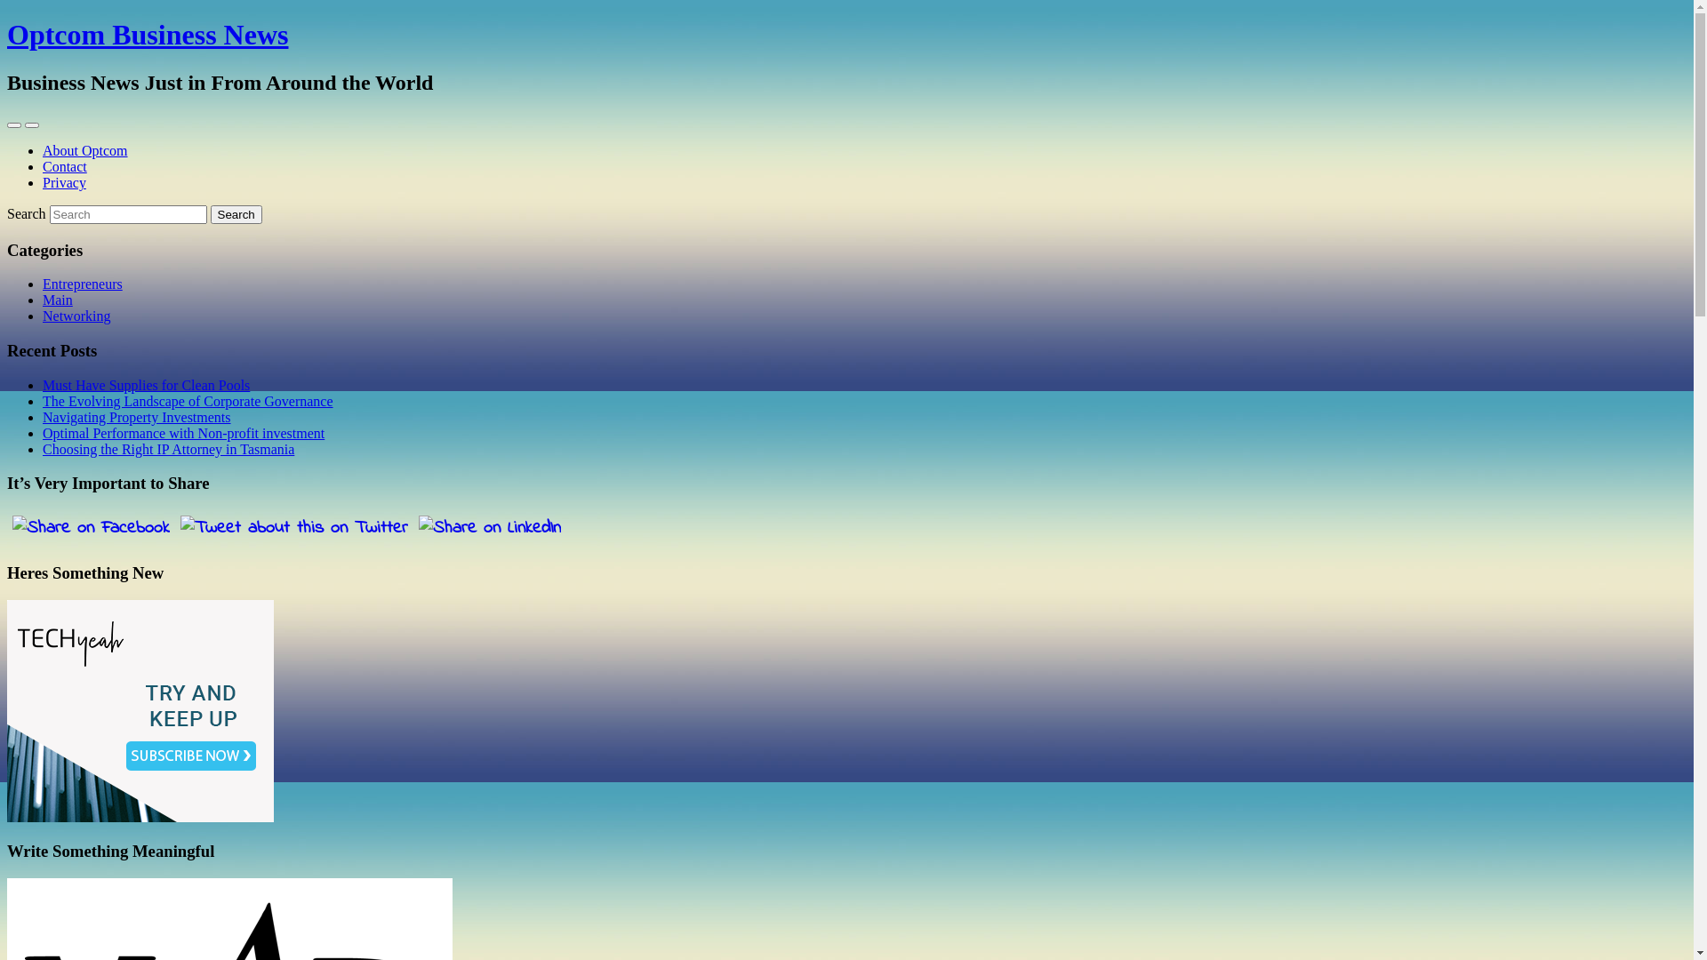 The width and height of the screenshot is (1707, 960). I want to click on Contact, so click(65, 167).